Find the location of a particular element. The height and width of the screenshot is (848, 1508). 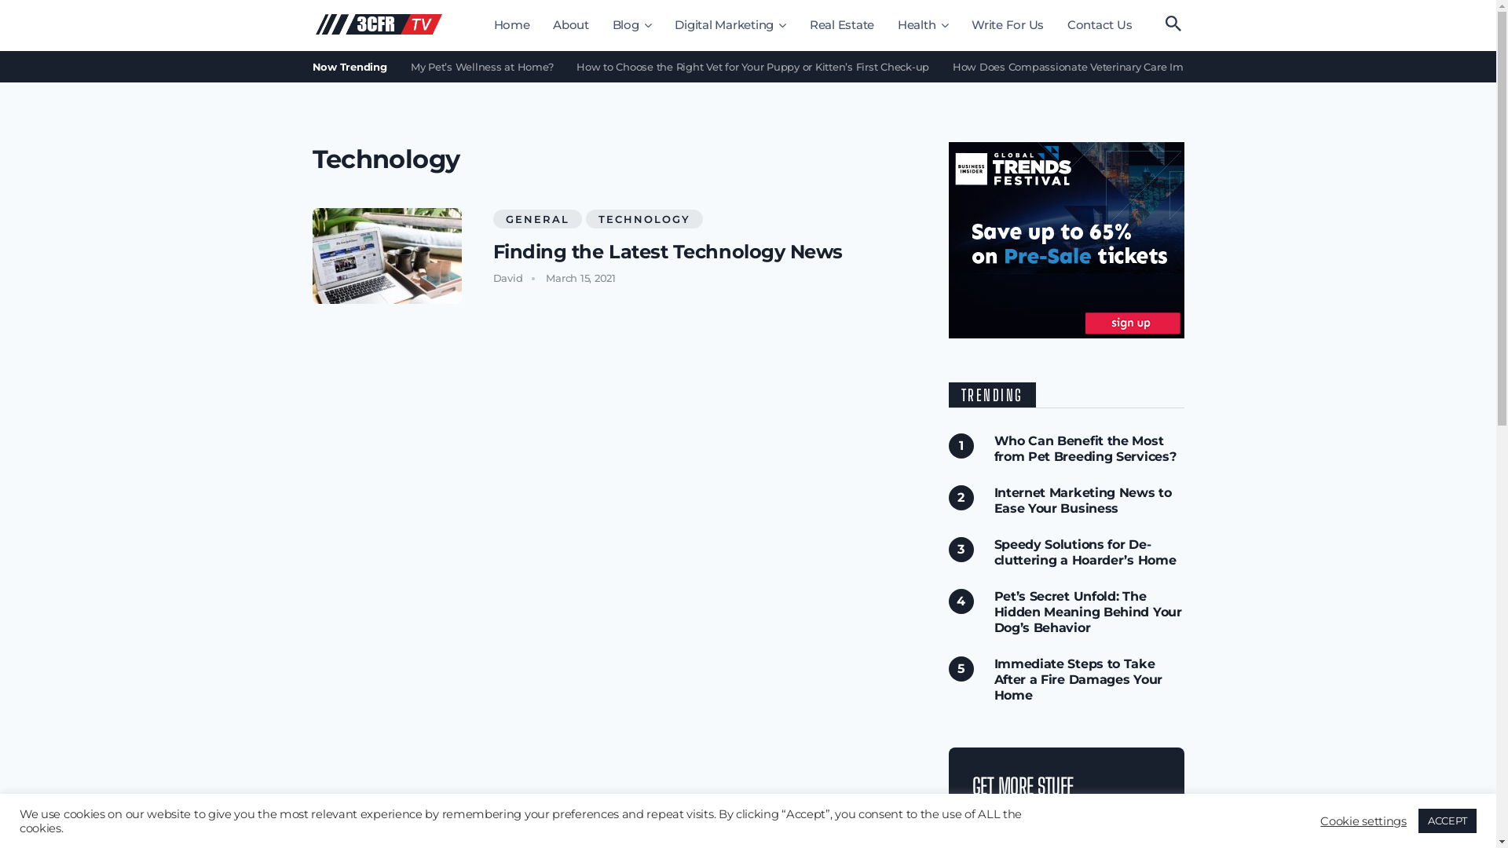

Home is located at coordinates (511, 25).